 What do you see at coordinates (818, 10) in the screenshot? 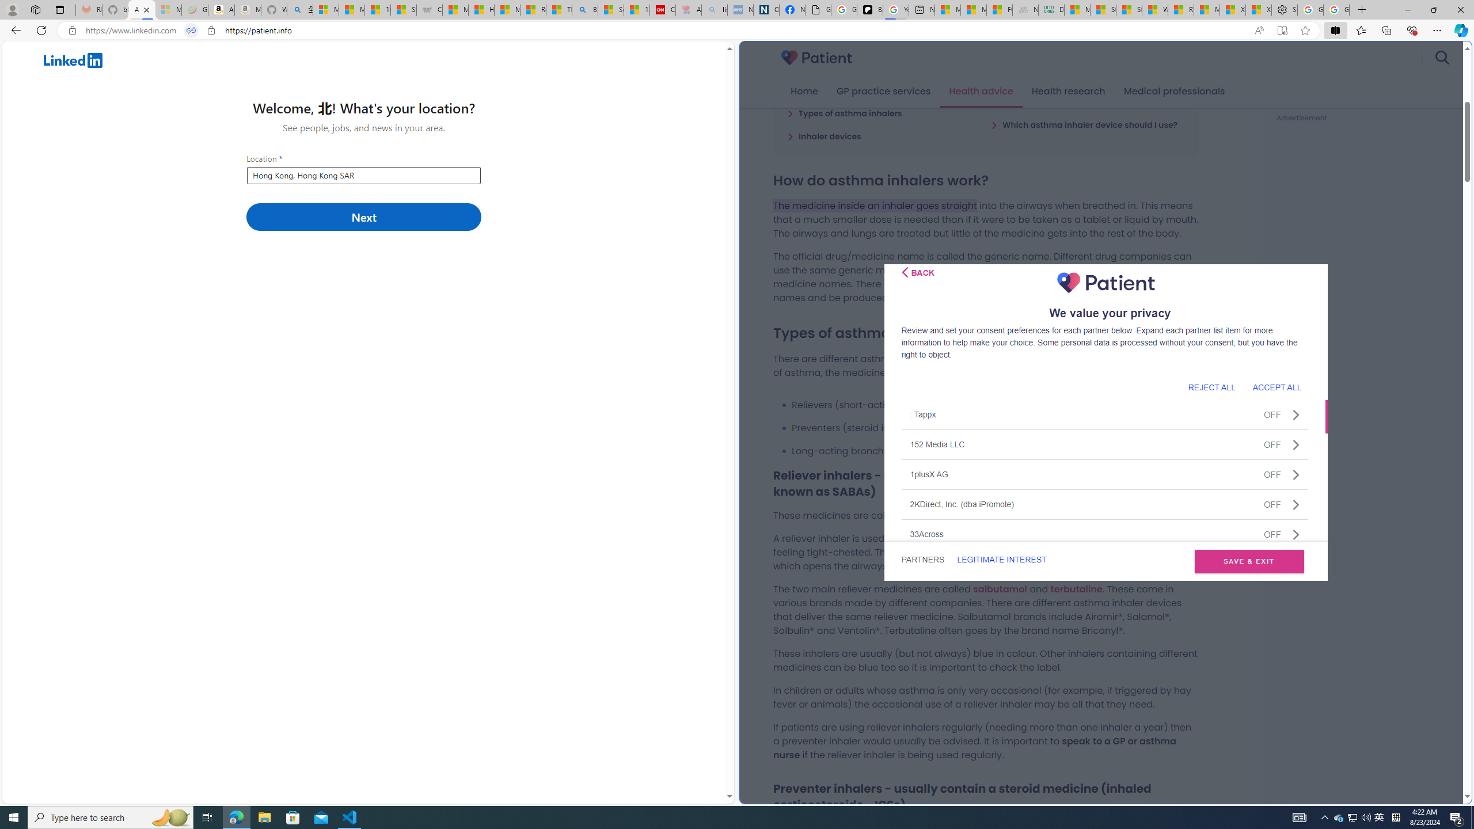
I see `Google Analytics Opt-out Browser Add-on Download Page` at bounding box center [818, 10].